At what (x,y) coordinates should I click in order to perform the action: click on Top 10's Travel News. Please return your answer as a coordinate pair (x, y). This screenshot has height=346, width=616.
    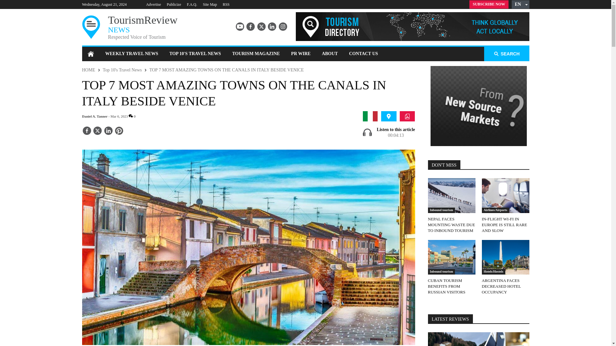
    Looking at the image, I should click on (122, 70).